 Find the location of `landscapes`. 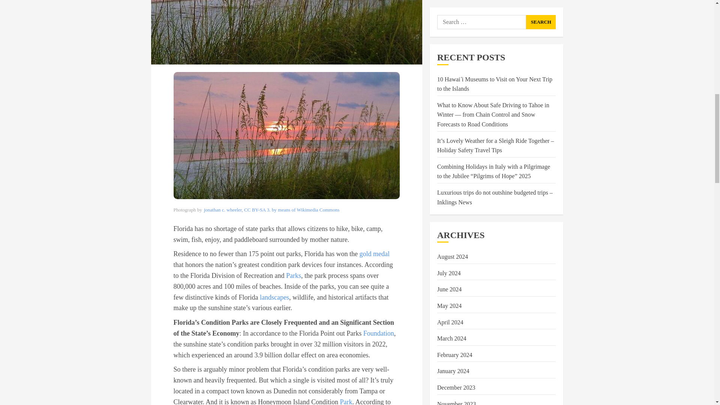

landscapes is located at coordinates (274, 297).